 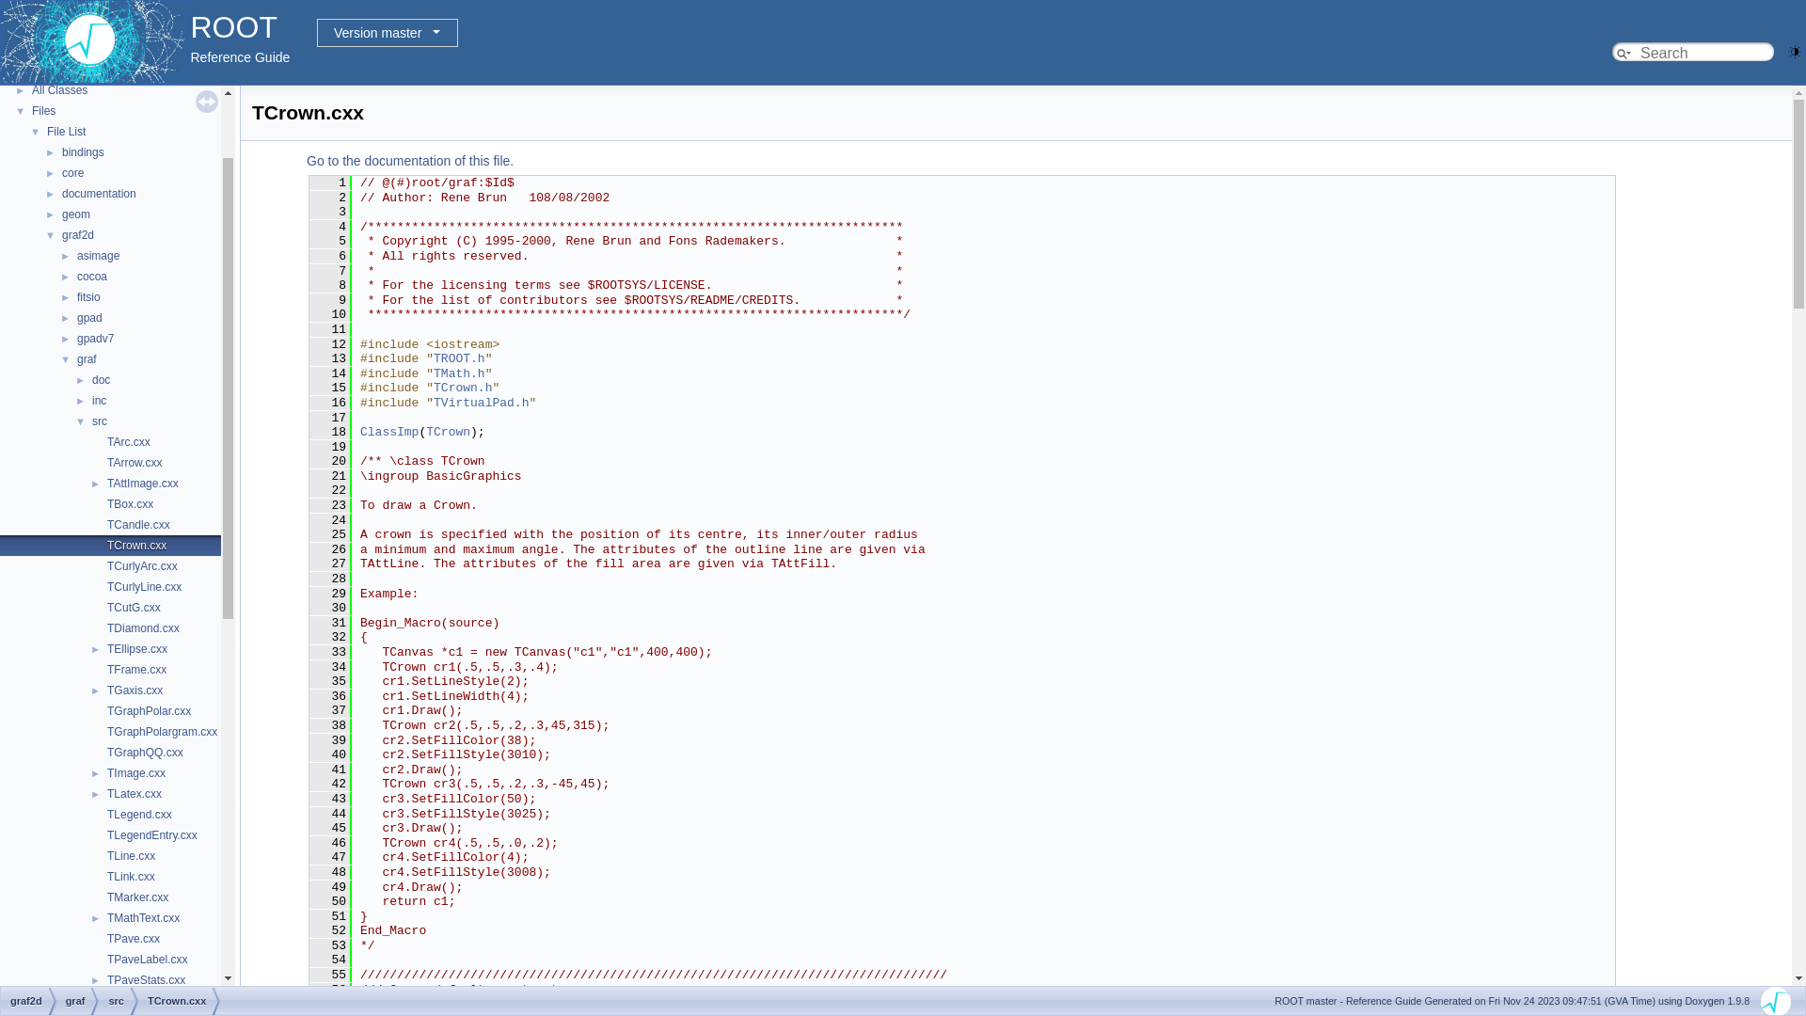 I want to click on TCurlyArc.cxx, so click(x=143, y=566).